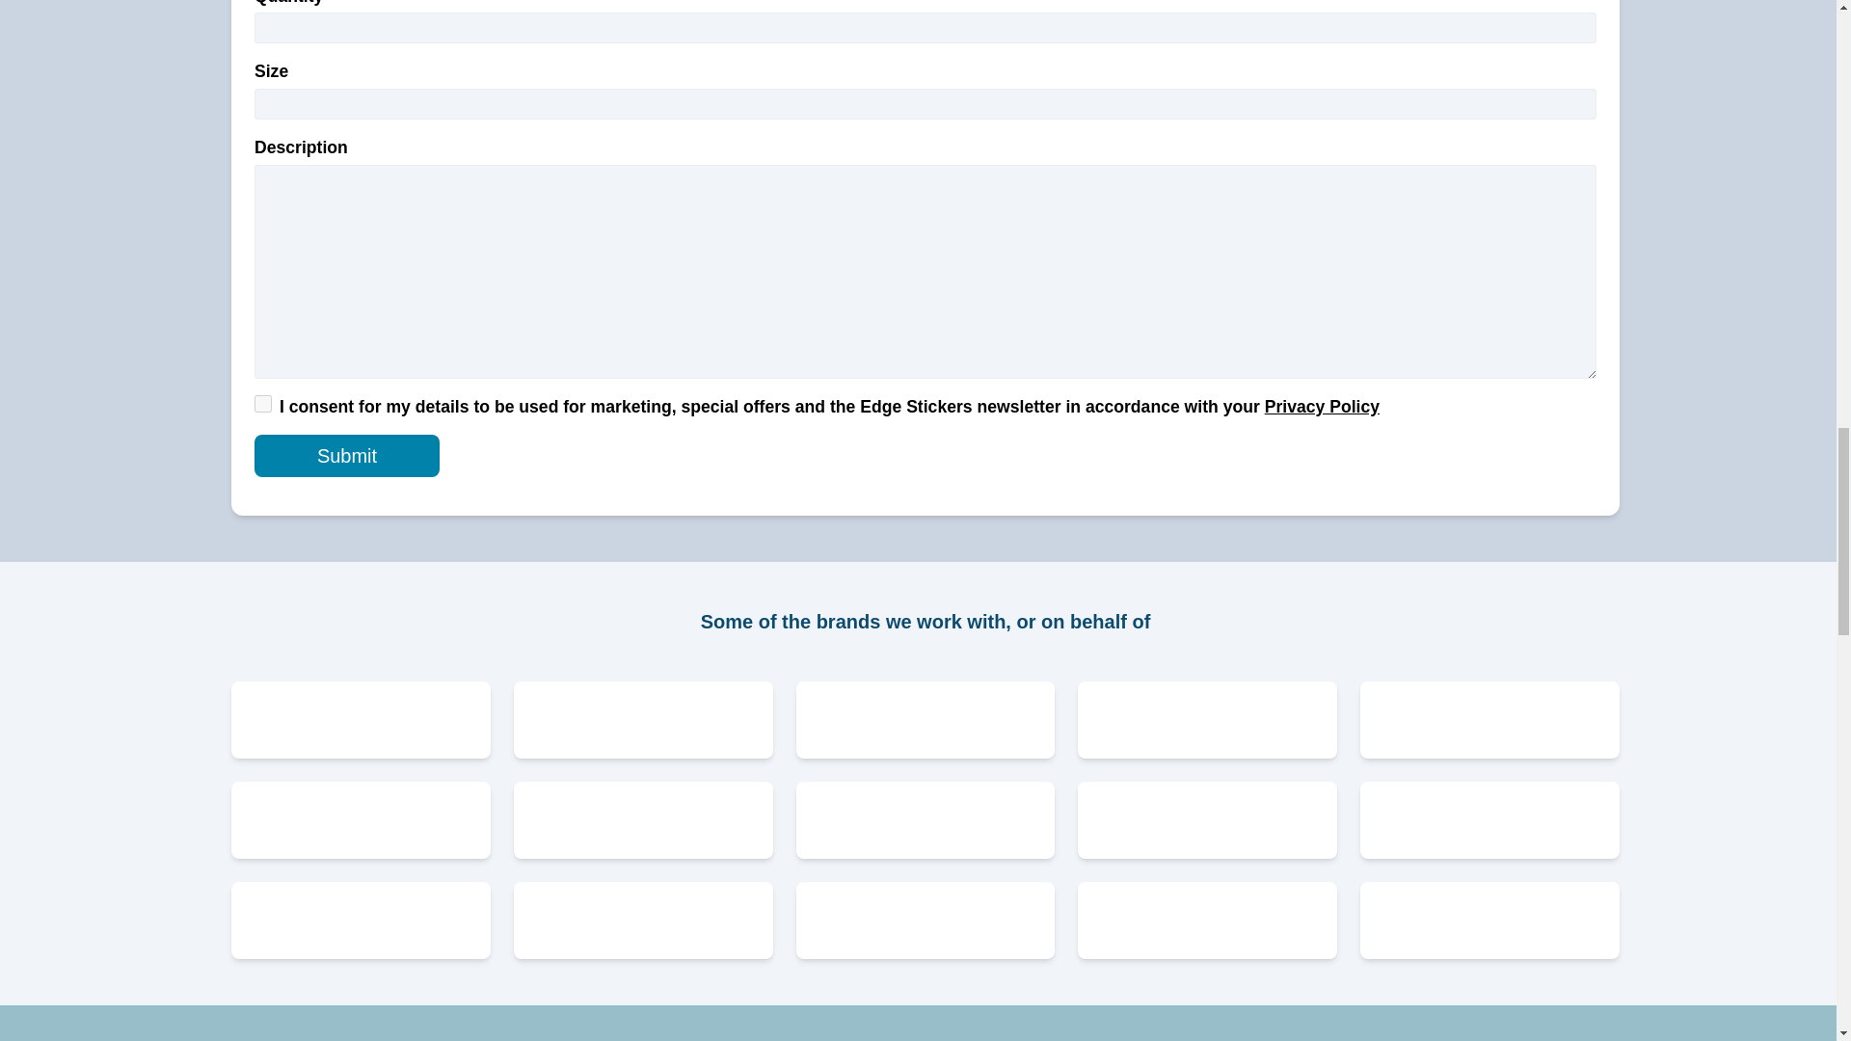 Image resolution: width=1851 pixels, height=1041 pixels. Describe the element at coordinates (347, 455) in the screenshot. I see `Submit` at that location.